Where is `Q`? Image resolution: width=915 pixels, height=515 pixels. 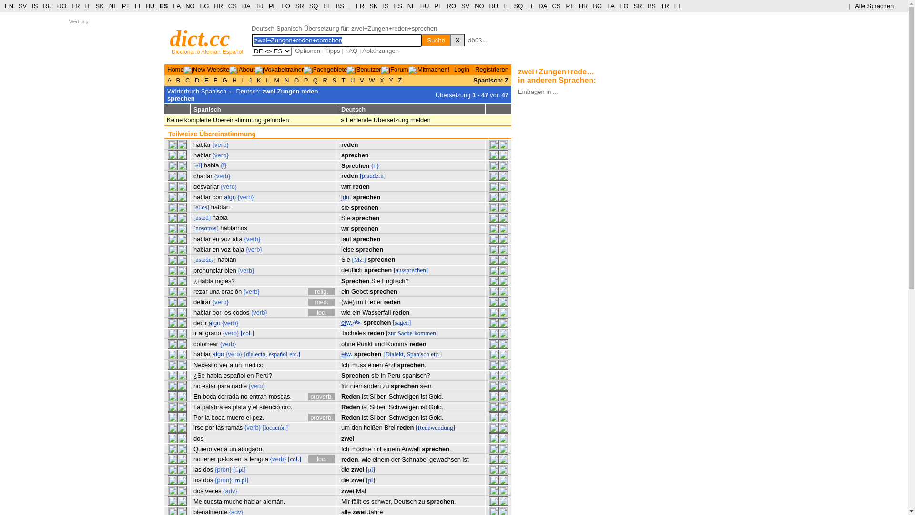 Q is located at coordinates (315, 80).